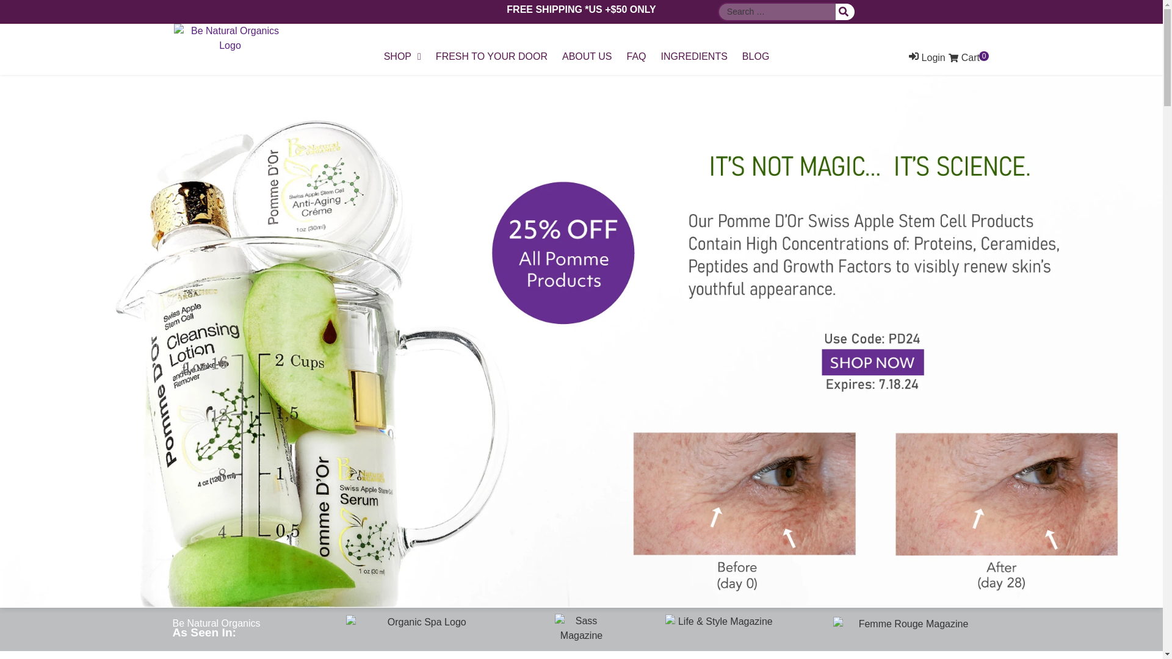 The image size is (1172, 659). Describe the element at coordinates (421, 630) in the screenshot. I see `Home` at that location.